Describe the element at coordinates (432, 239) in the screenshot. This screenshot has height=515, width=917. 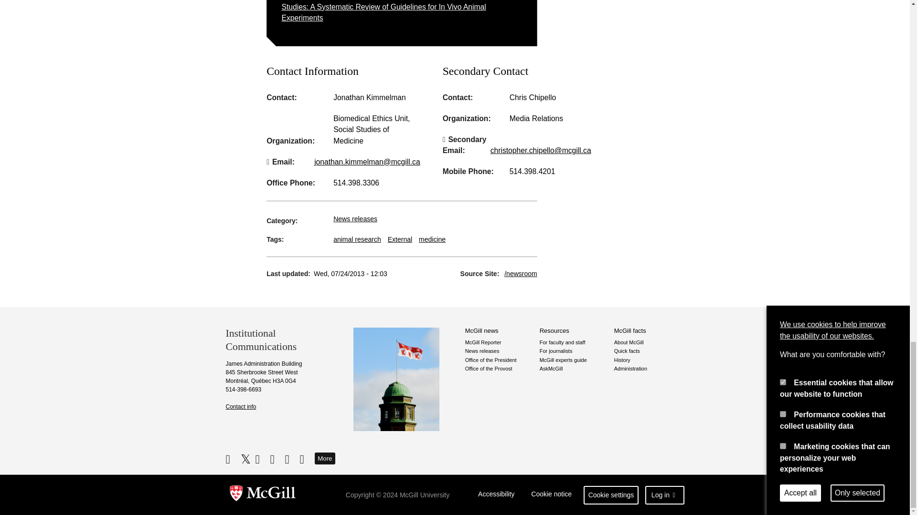
I see `medicine` at that location.